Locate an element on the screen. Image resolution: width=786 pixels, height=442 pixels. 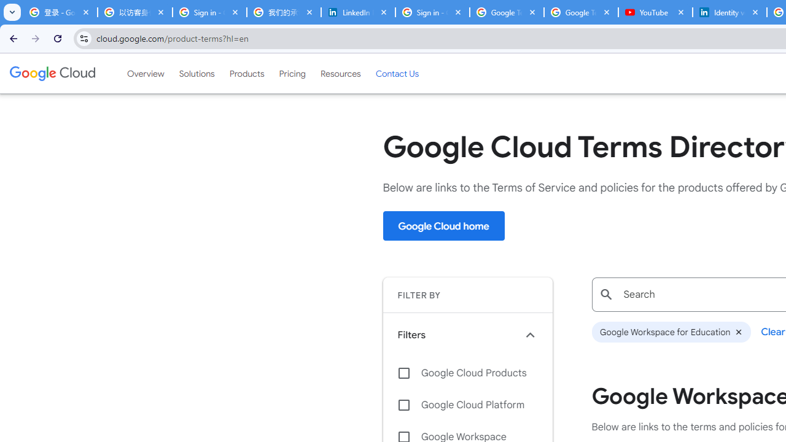
Google Workspace for Education is located at coordinates (671, 332).